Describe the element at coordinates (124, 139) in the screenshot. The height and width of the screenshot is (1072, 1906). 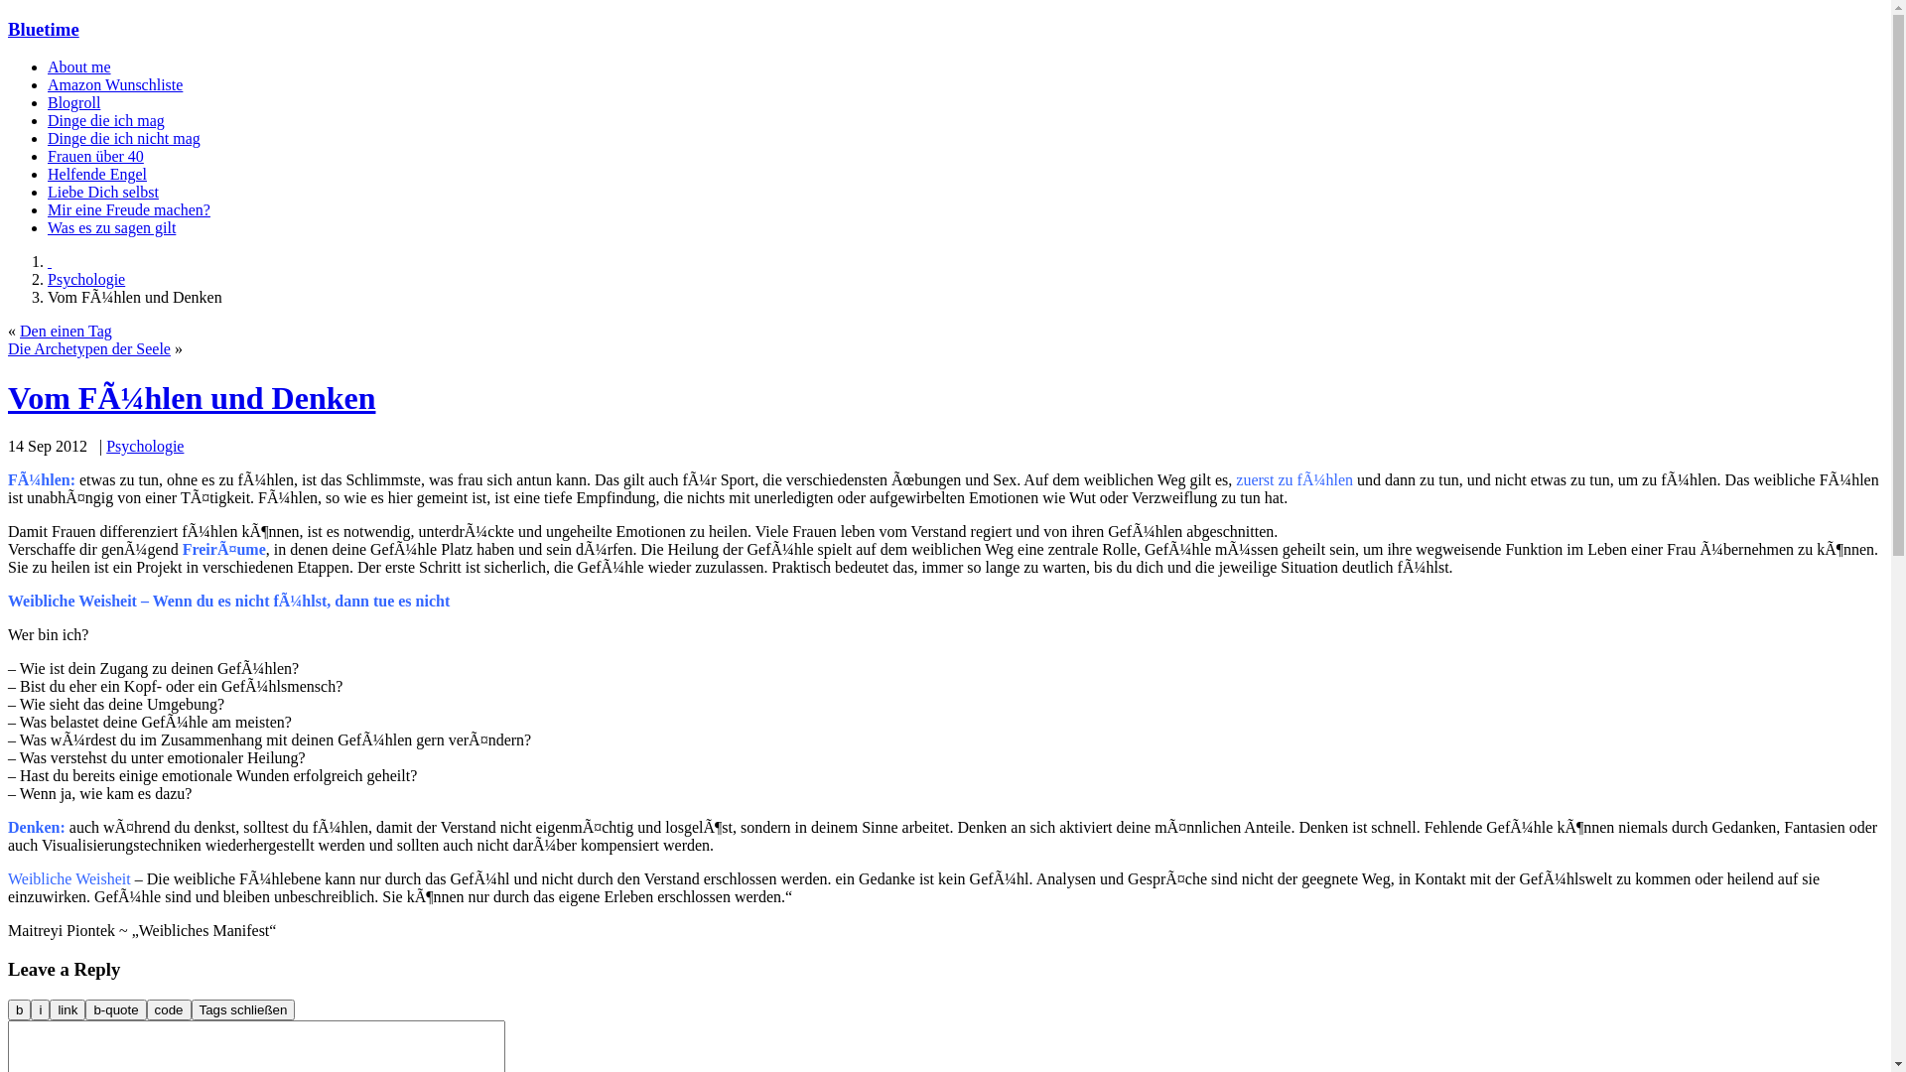
I see `Dinge die ich nicht mag` at that location.